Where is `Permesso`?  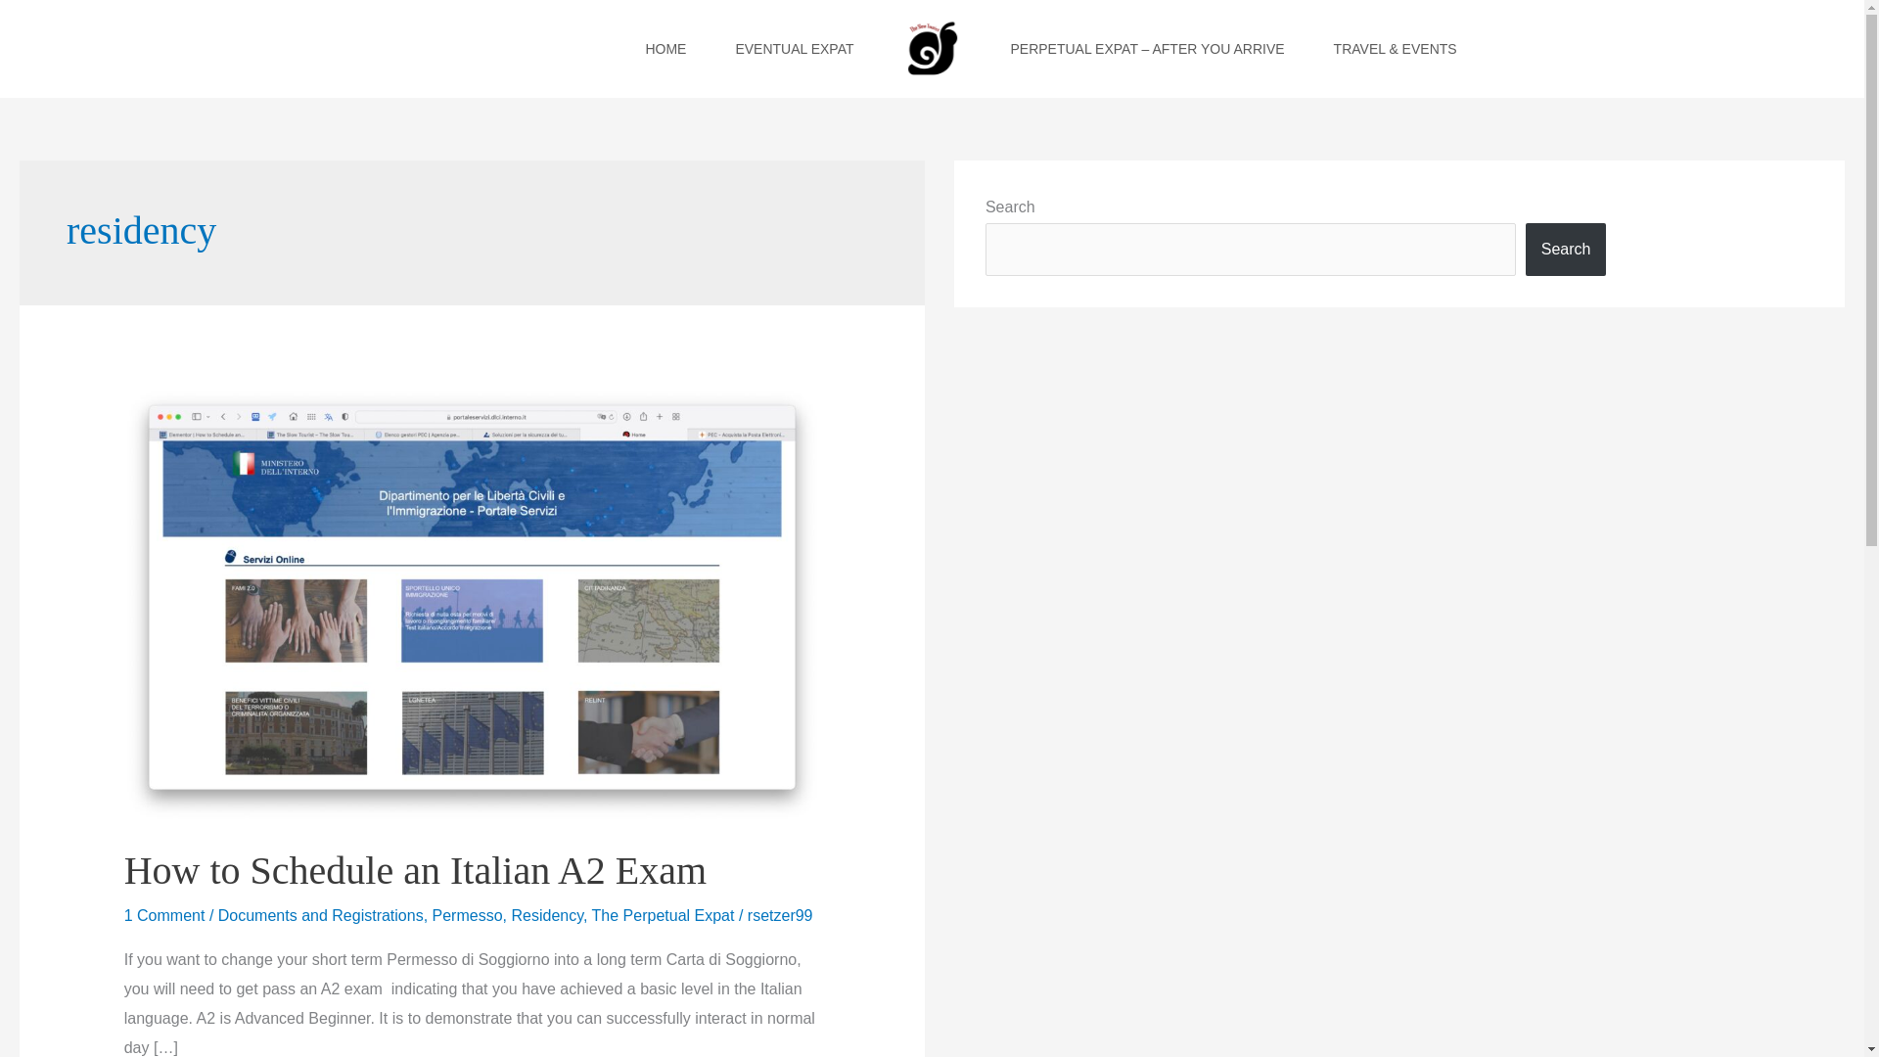 Permesso is located at coordinates (468, 914).